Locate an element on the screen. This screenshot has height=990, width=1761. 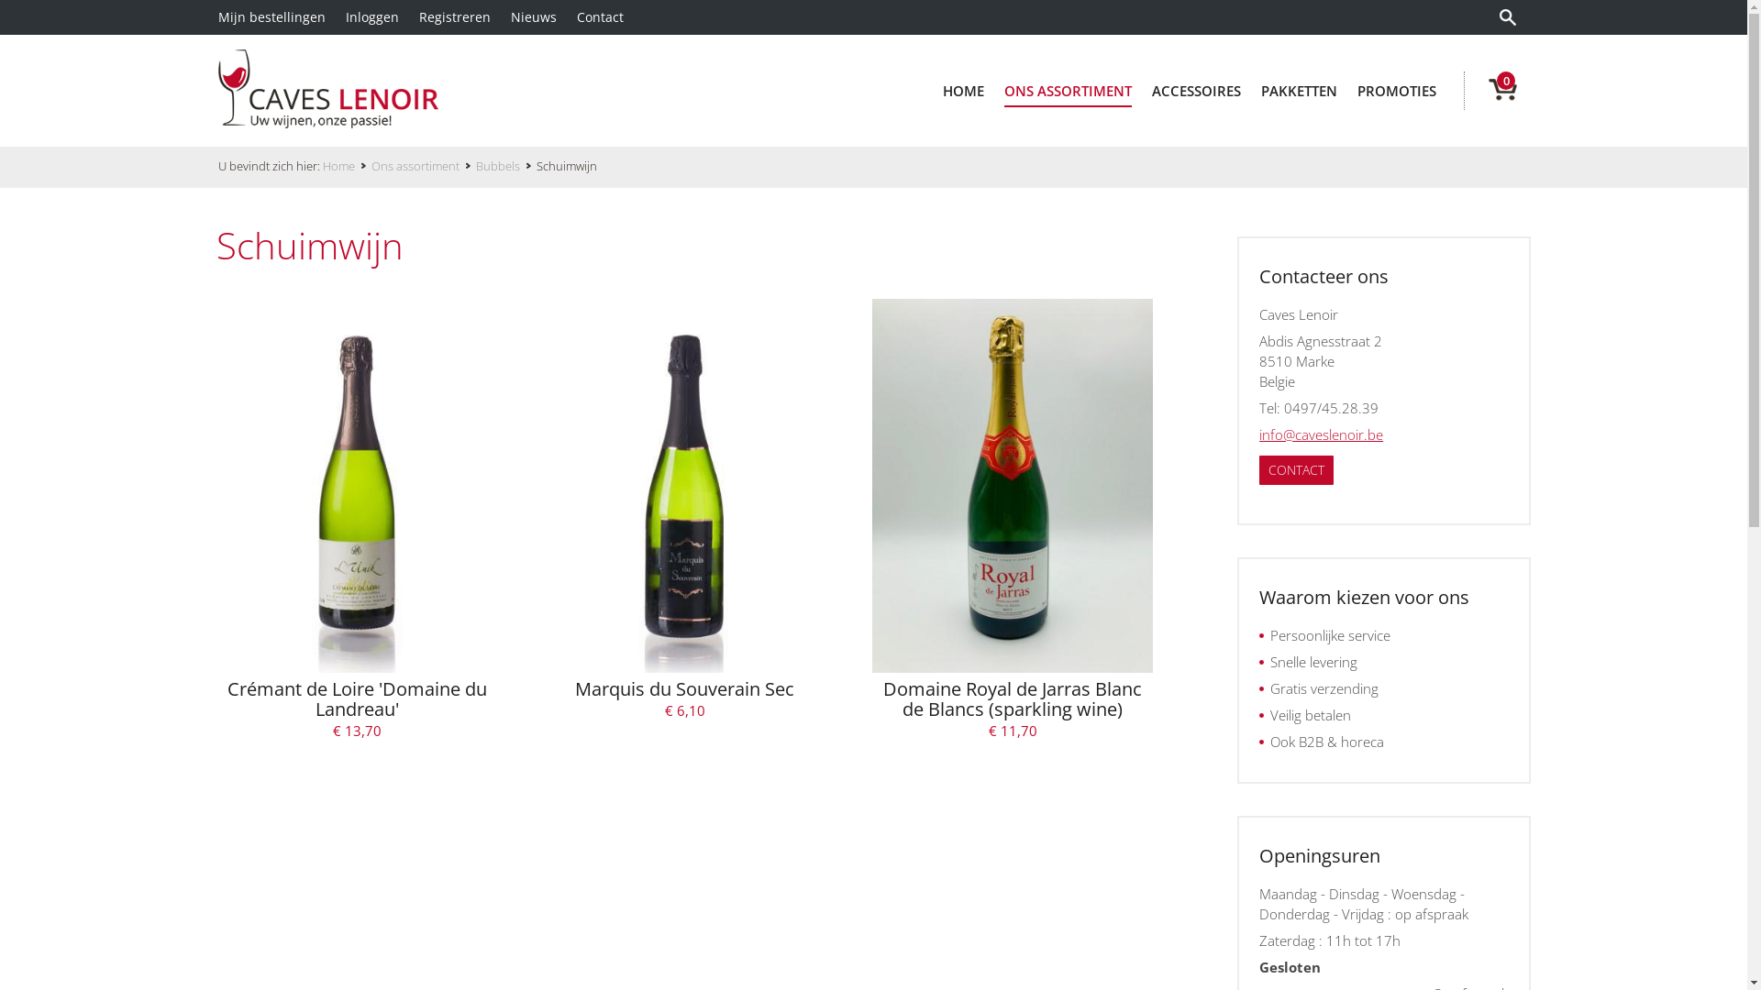
  is located at coordinates (1510, 17).